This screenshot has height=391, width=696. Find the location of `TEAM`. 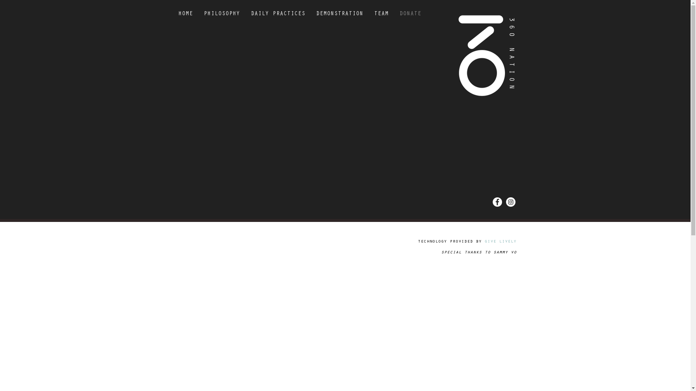

TEAM is located at coordinates (381, 19).